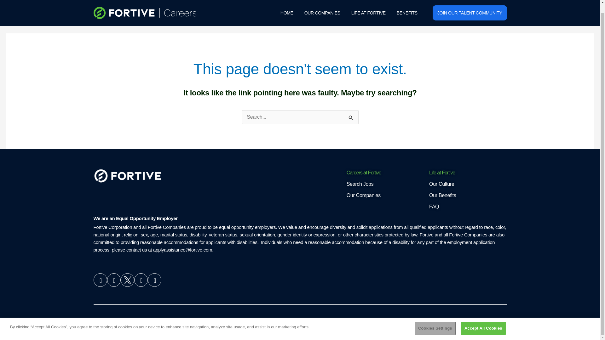  I want to click on Instagram, so click(154, 280).